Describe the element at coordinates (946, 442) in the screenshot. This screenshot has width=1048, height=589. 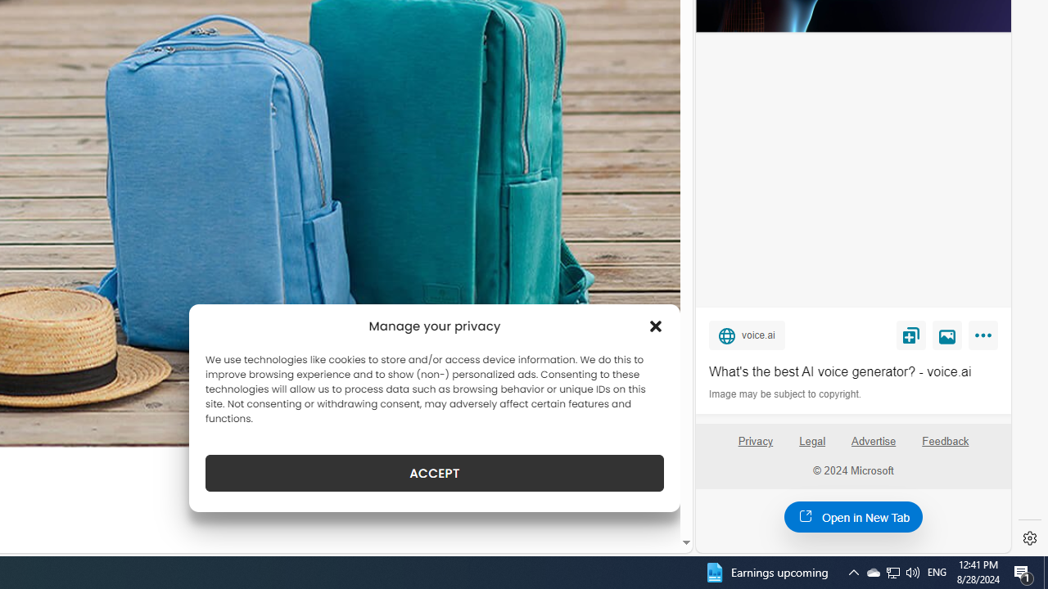
I see `Feedback` at that location.